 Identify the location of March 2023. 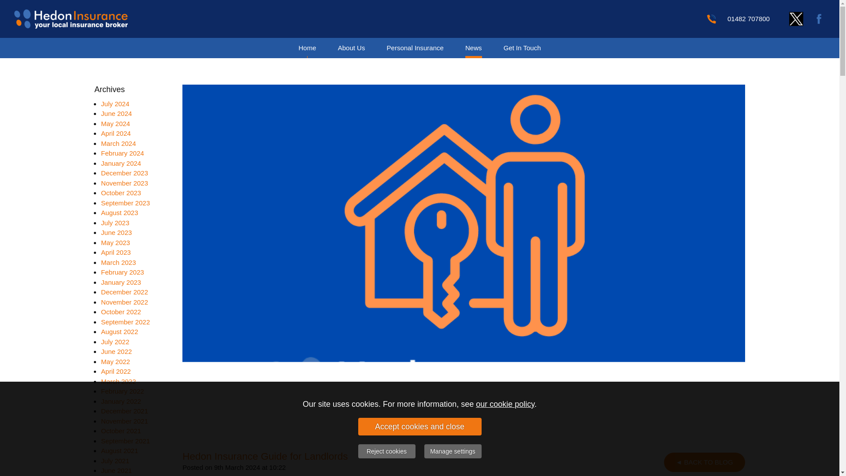
(118, 262).